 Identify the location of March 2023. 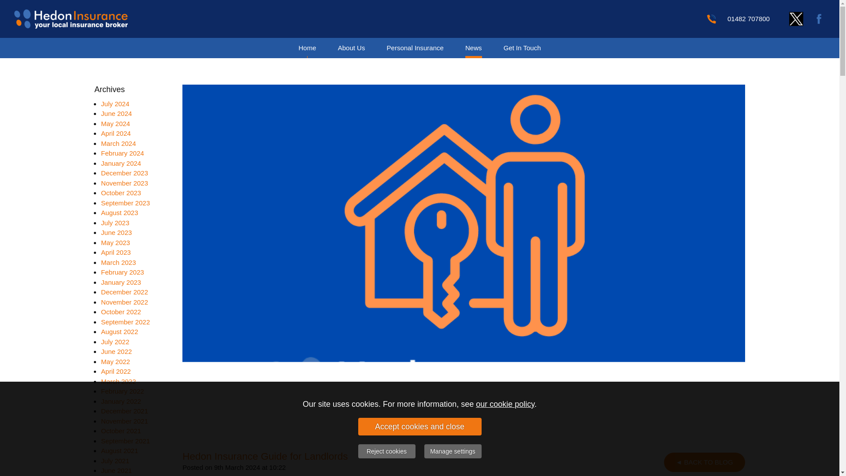
(118, 262).